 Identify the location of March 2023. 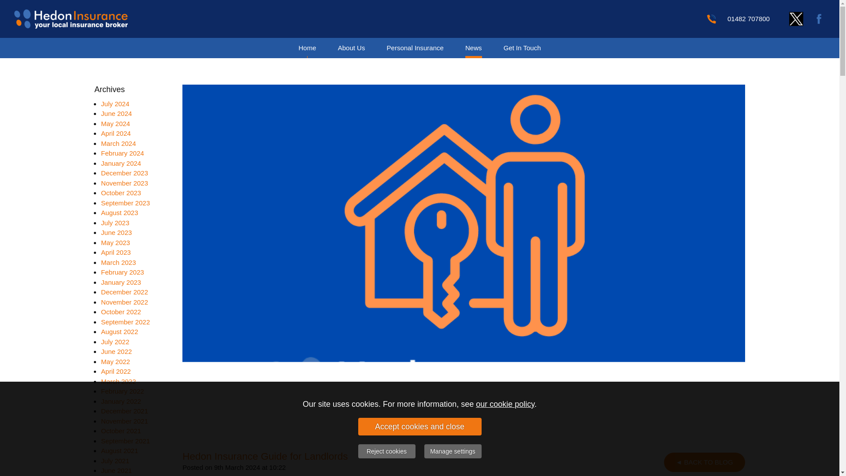
(118, 262).